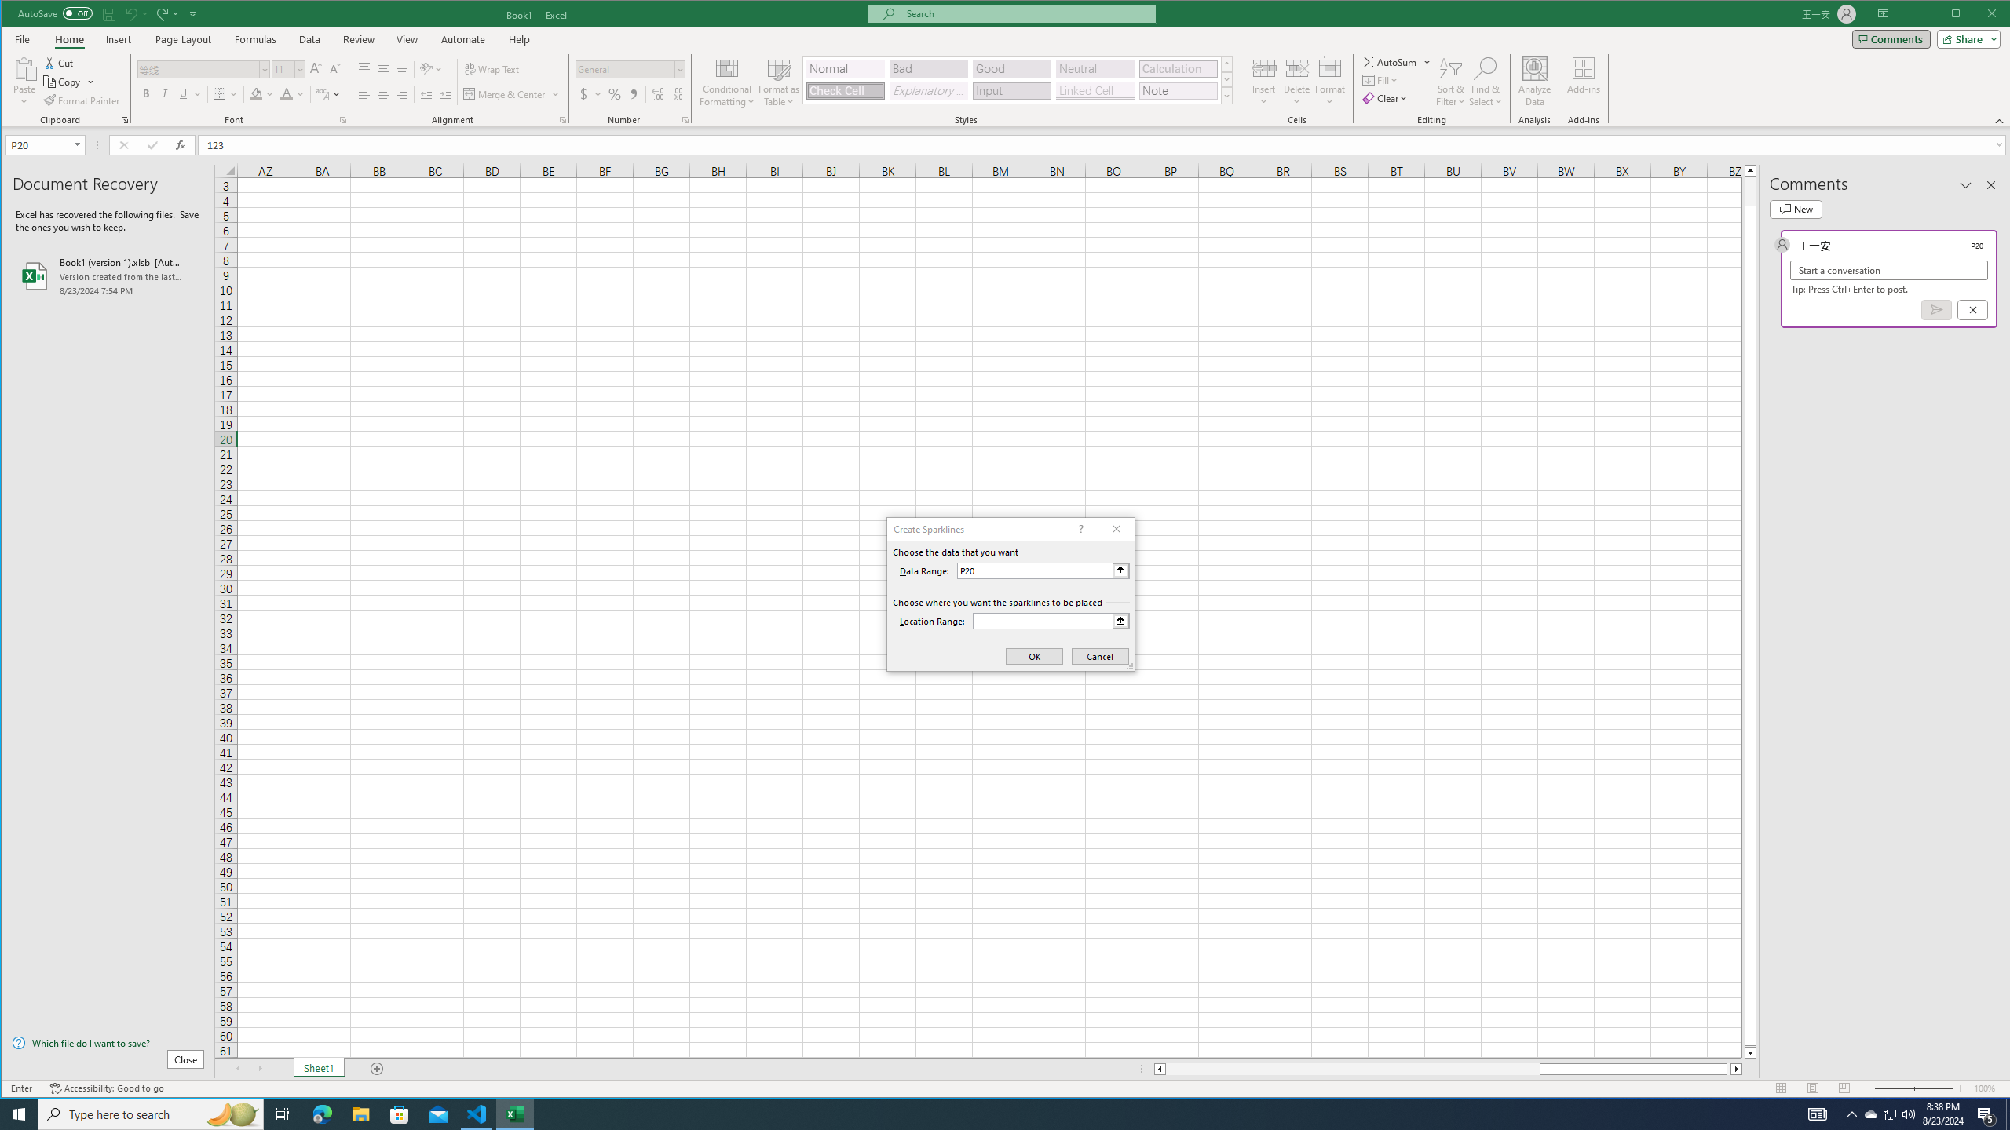 This screenshot has width=2010, height=1130. What do you see at coordinates (928, 69) in the screenshot?
I see `Bad` at bounding box center [928, 69].